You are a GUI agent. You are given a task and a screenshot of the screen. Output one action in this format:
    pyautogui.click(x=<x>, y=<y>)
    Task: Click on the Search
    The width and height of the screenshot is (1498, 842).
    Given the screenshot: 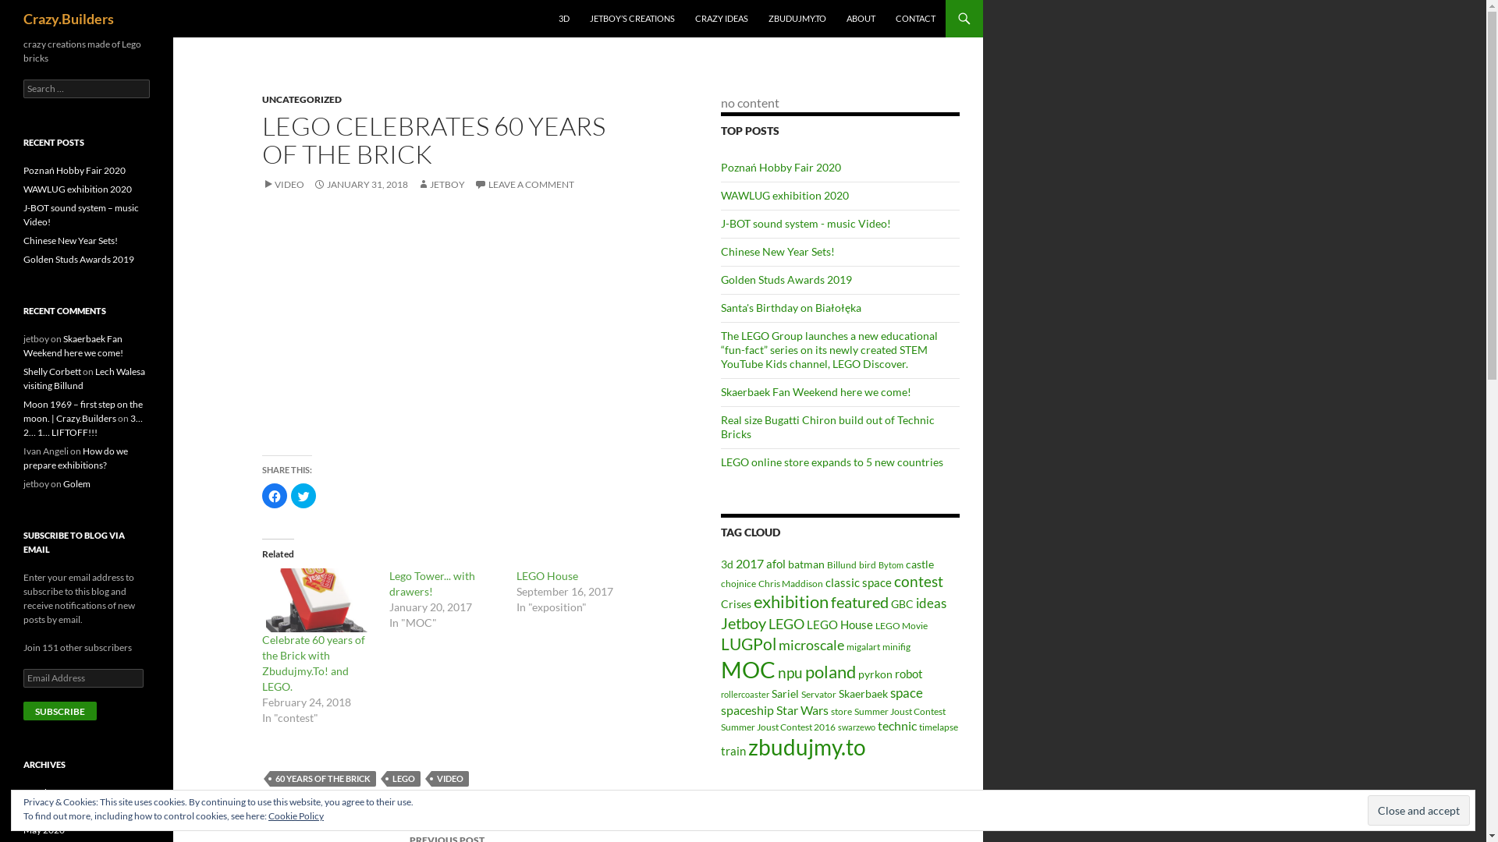 What is the action you would take?
    pyautogui.click(x=30, y=9)
    